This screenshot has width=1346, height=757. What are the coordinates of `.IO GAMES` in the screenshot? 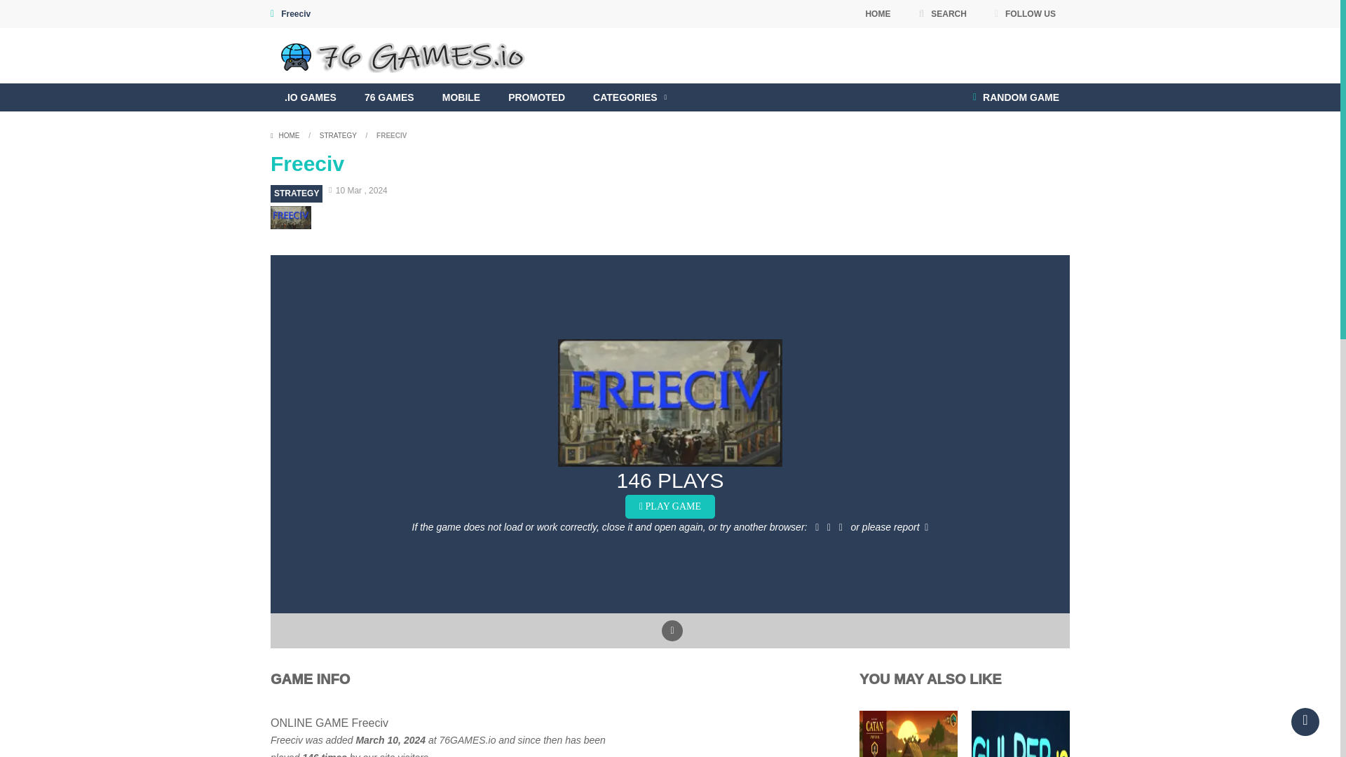 It's located at (310, 97).